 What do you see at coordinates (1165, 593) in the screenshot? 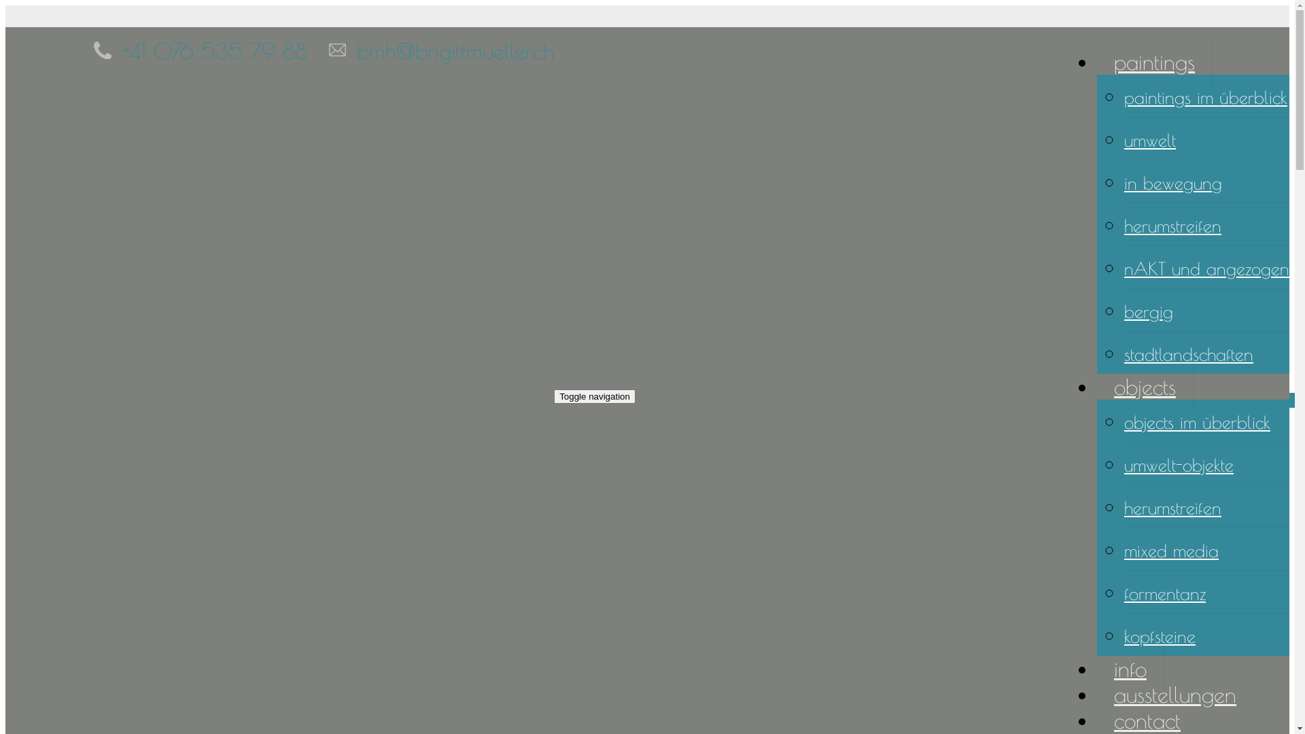
I see `formentanz` at bounding box center [1165, 593].